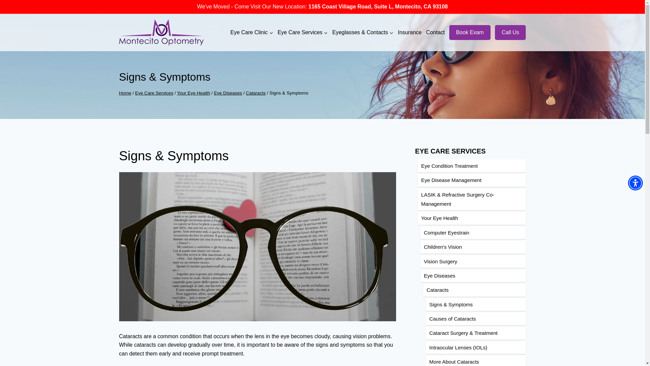 Image resolution: width=650 pixels, height=366 pixels. What do you see at coordinates (303, 33) in the screenshot?
I see `Eye Care Services` at bounding box center [303, 33].